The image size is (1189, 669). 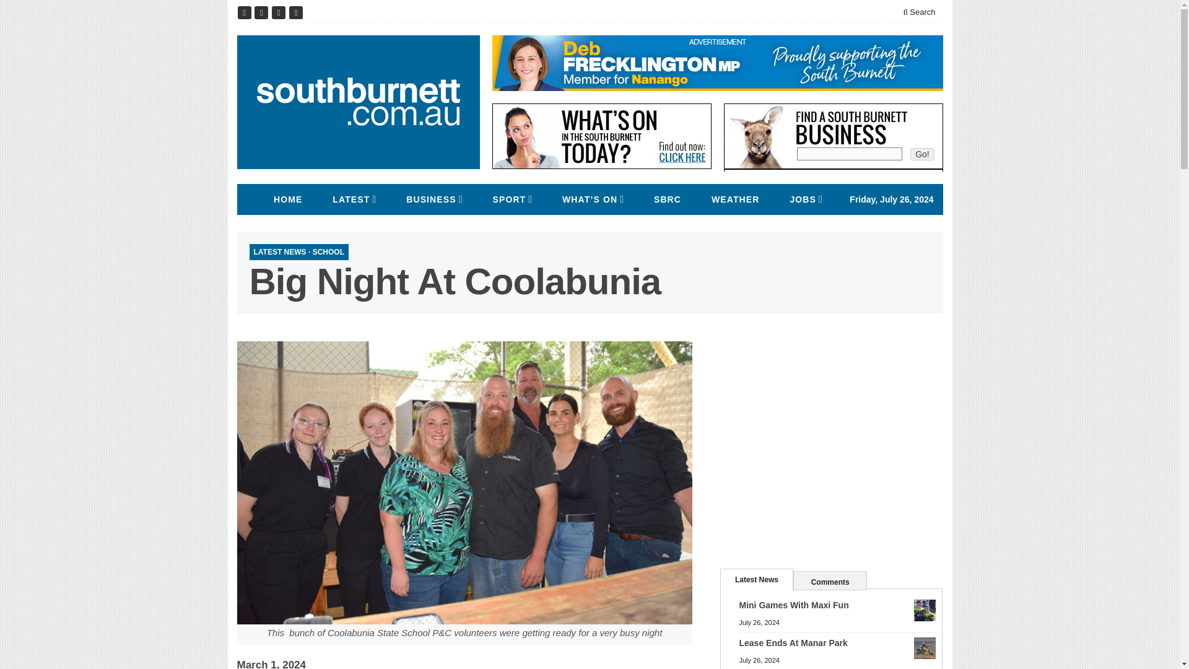 I want to click on southburnett.com.au, so click(x=358, y=102).